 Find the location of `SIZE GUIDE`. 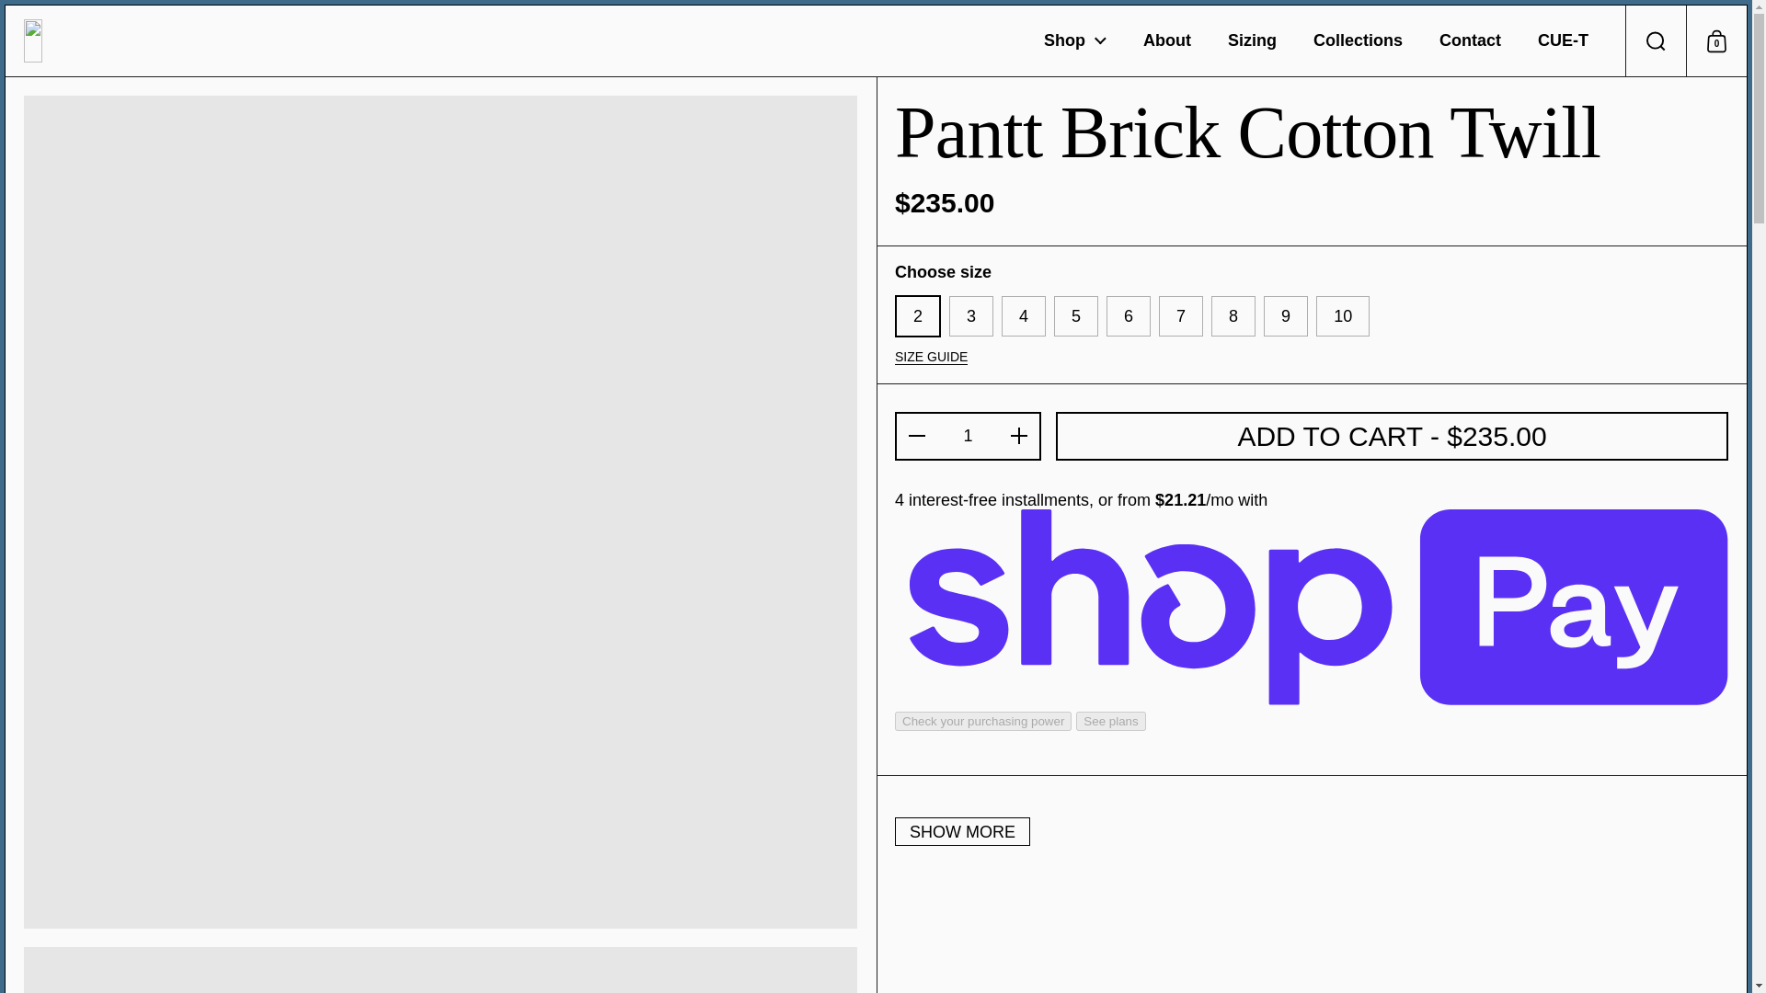

SIZE GUIDE is located at coordinates (931, 358).